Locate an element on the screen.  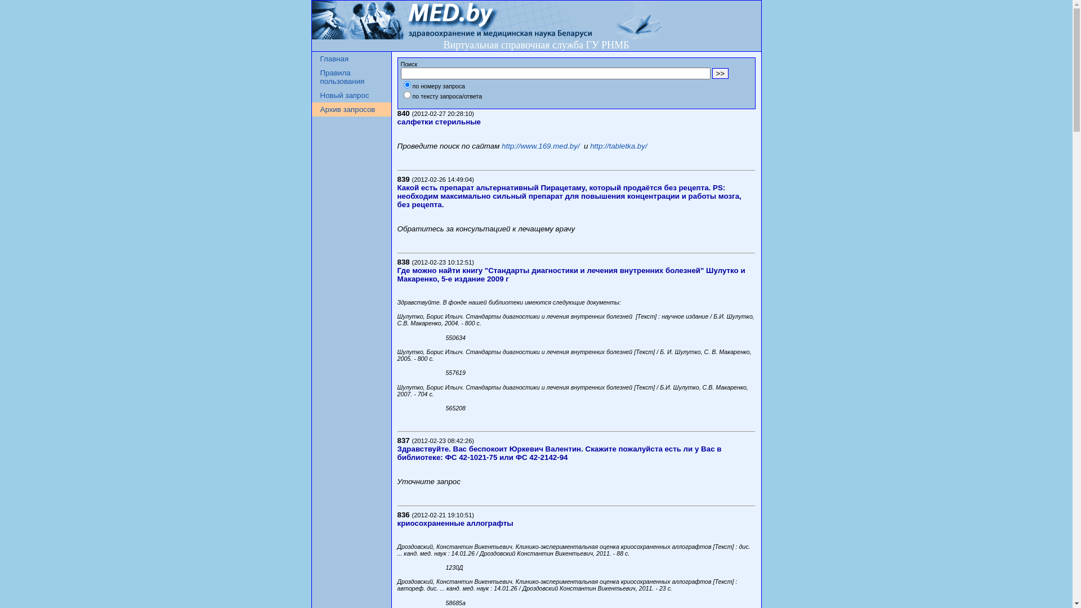
http://www.169.med.by/ is located at coordinates (540, 146).